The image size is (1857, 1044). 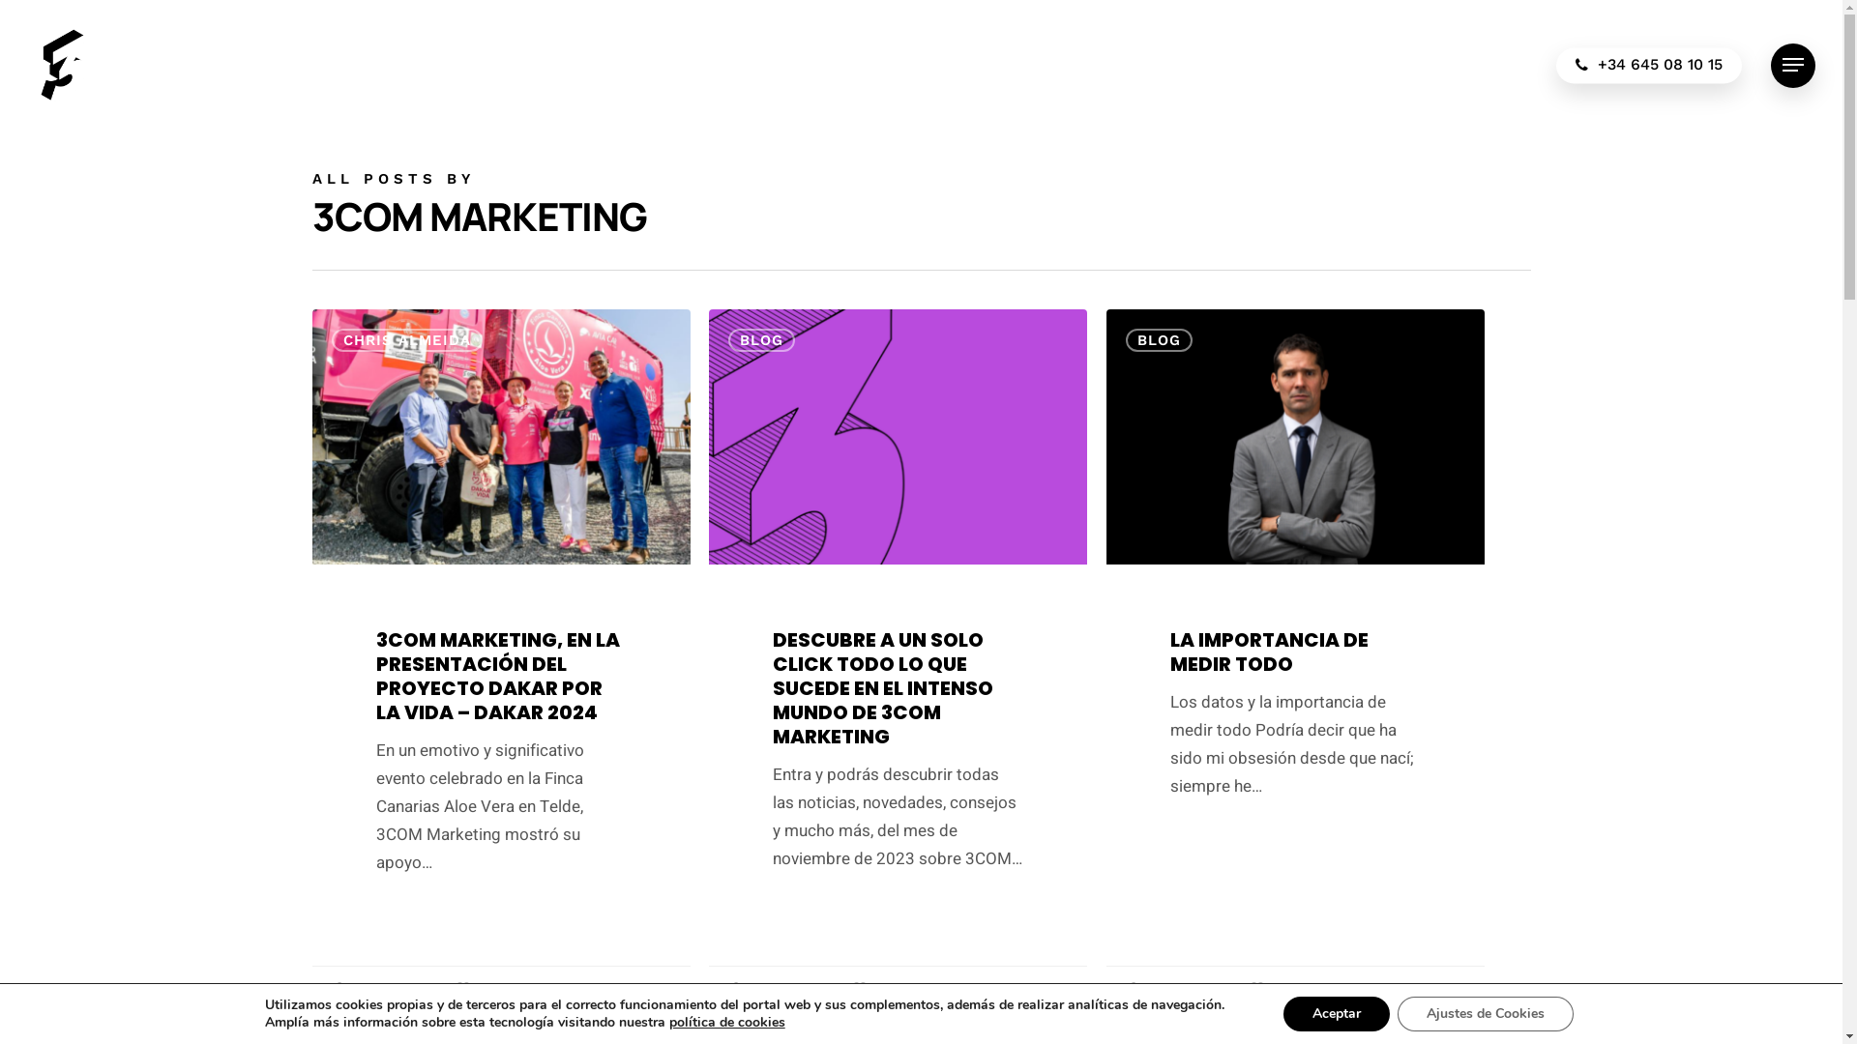 I want to click on +34 645 08 10 15, so click(x=1649, y=66).